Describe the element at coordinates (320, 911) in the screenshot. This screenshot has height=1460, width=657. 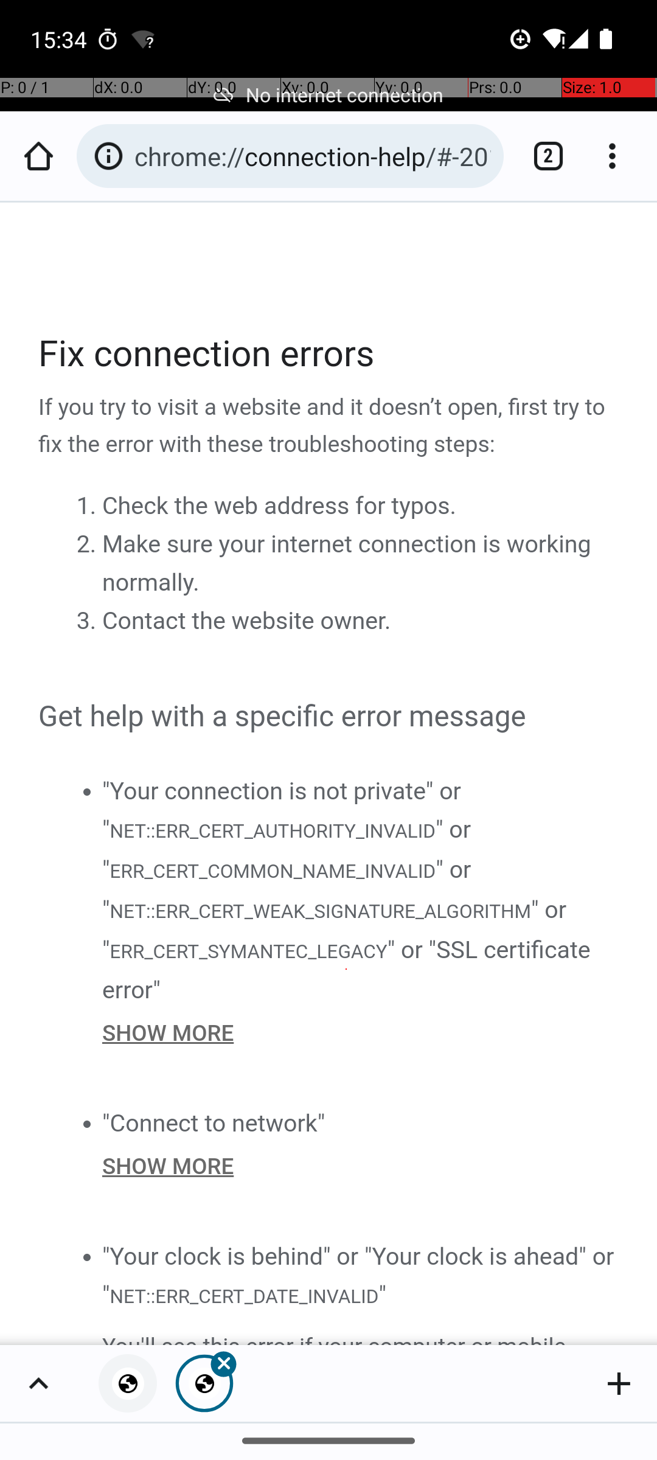
I see `NET::ERR_CERT_WEAK_SIGNATURE_ALGORITHM` at that location.